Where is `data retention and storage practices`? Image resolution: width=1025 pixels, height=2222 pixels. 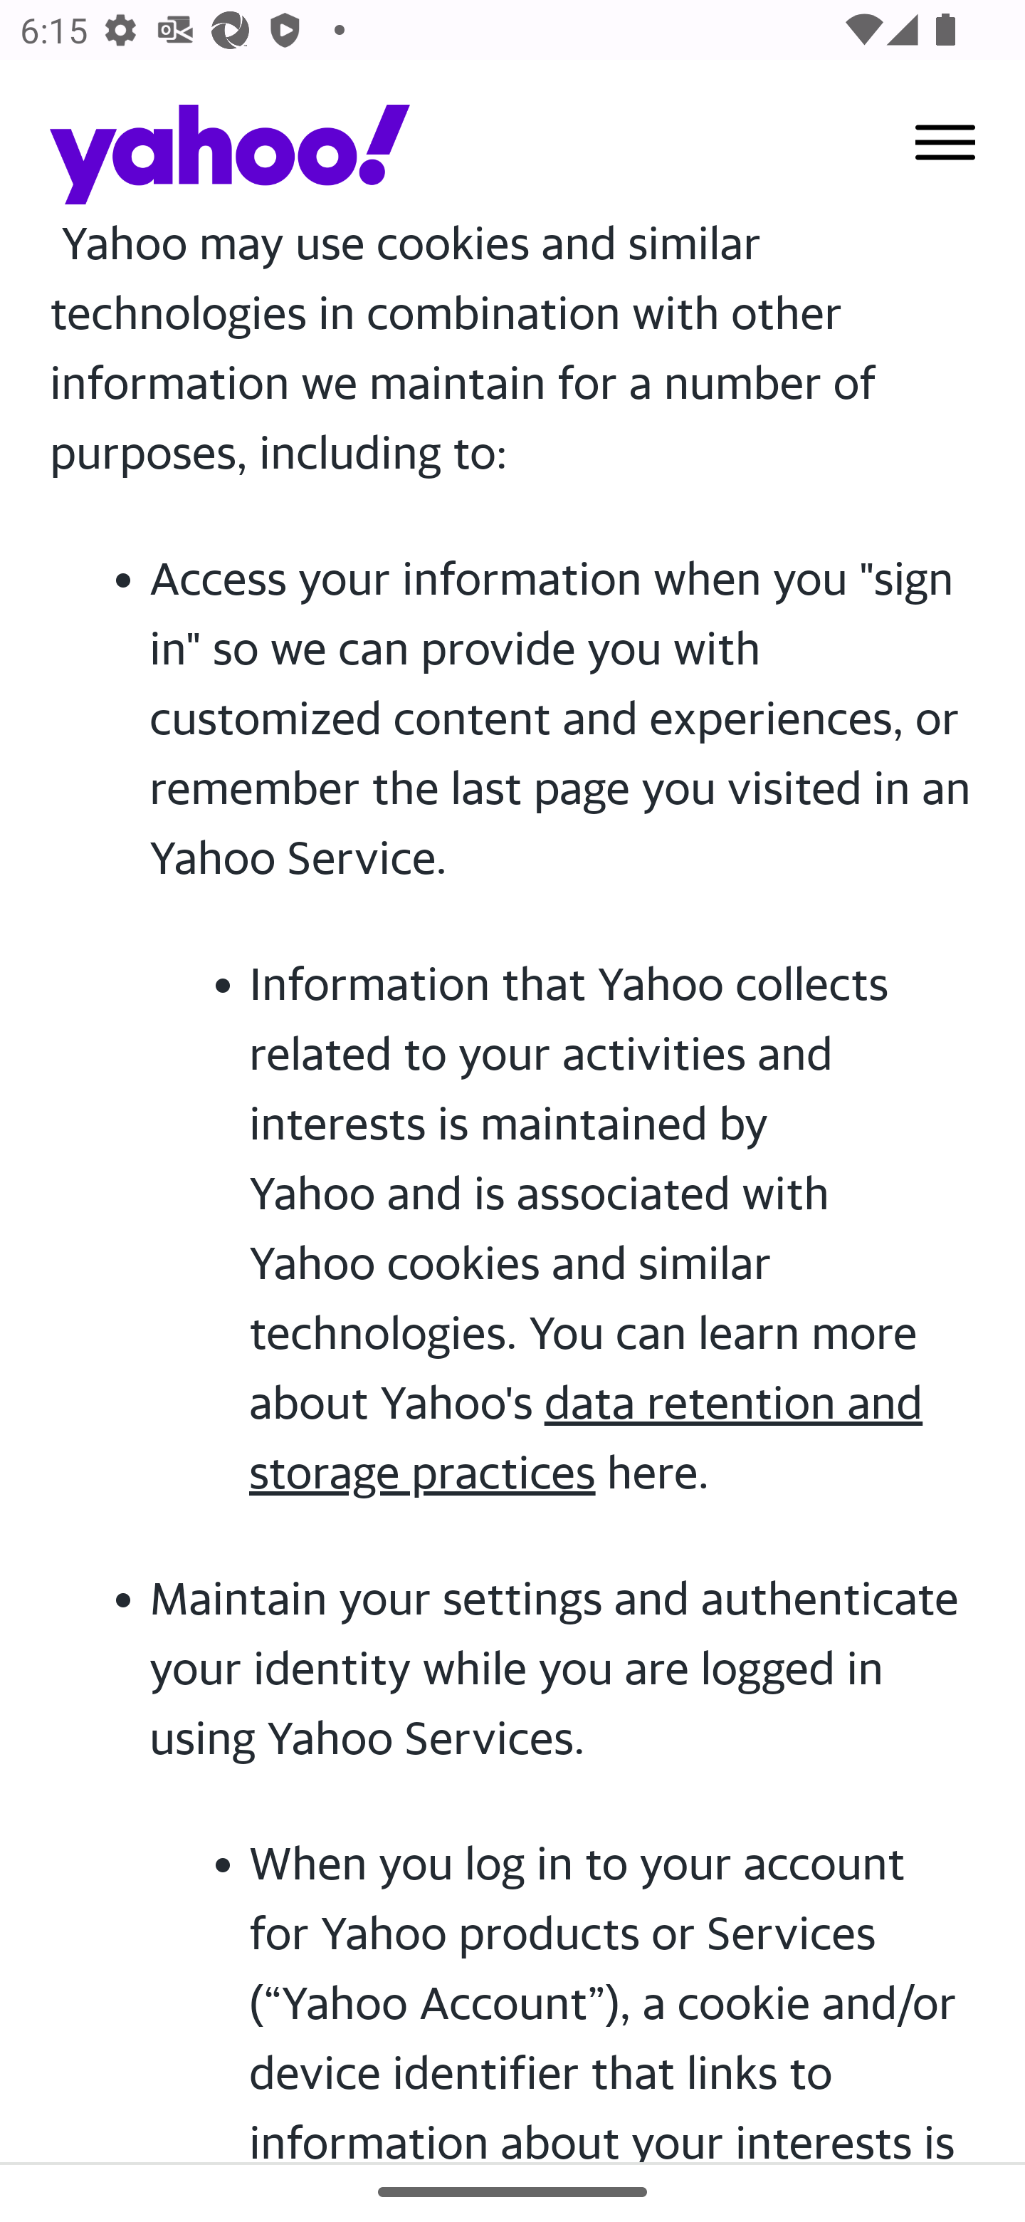
data retention and storage practices is located at coordinates (586, 1436).